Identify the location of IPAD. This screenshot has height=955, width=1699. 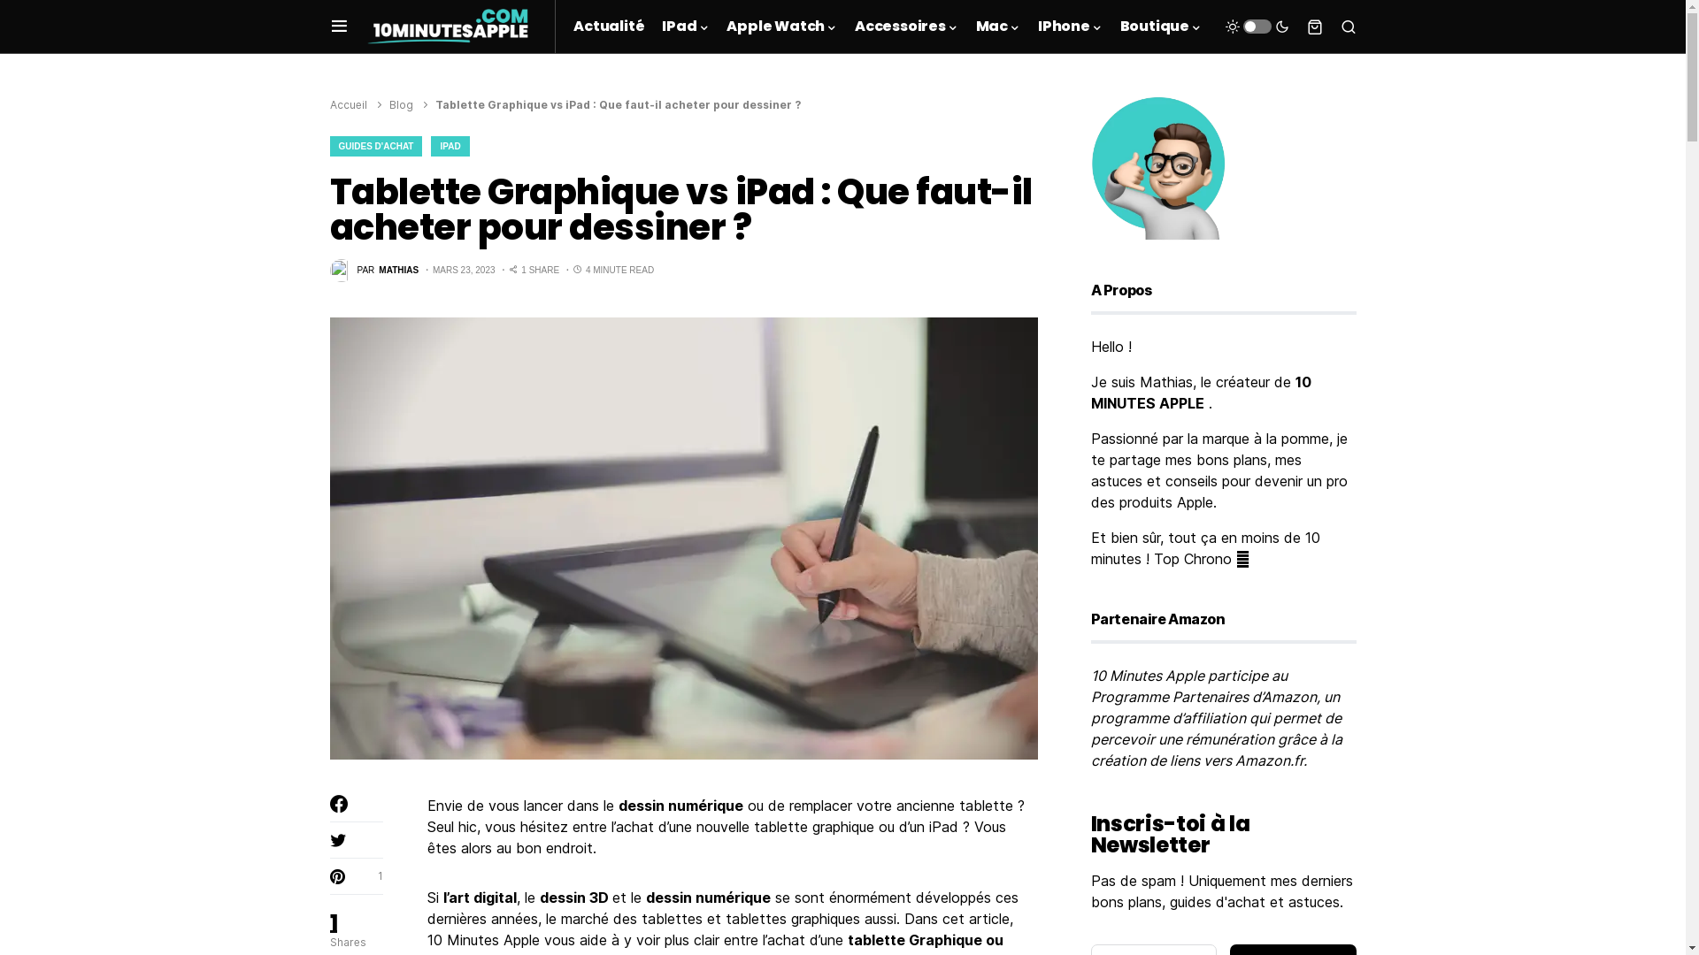
(450, 147).